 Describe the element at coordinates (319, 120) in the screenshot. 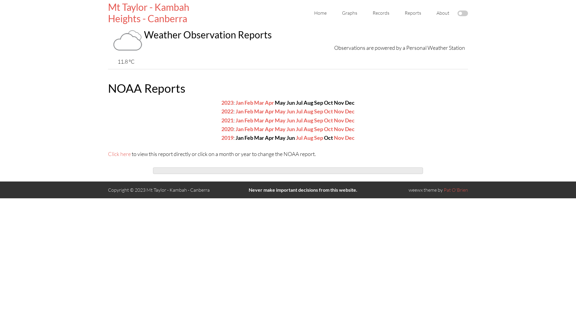

I see `Sep` at that location.